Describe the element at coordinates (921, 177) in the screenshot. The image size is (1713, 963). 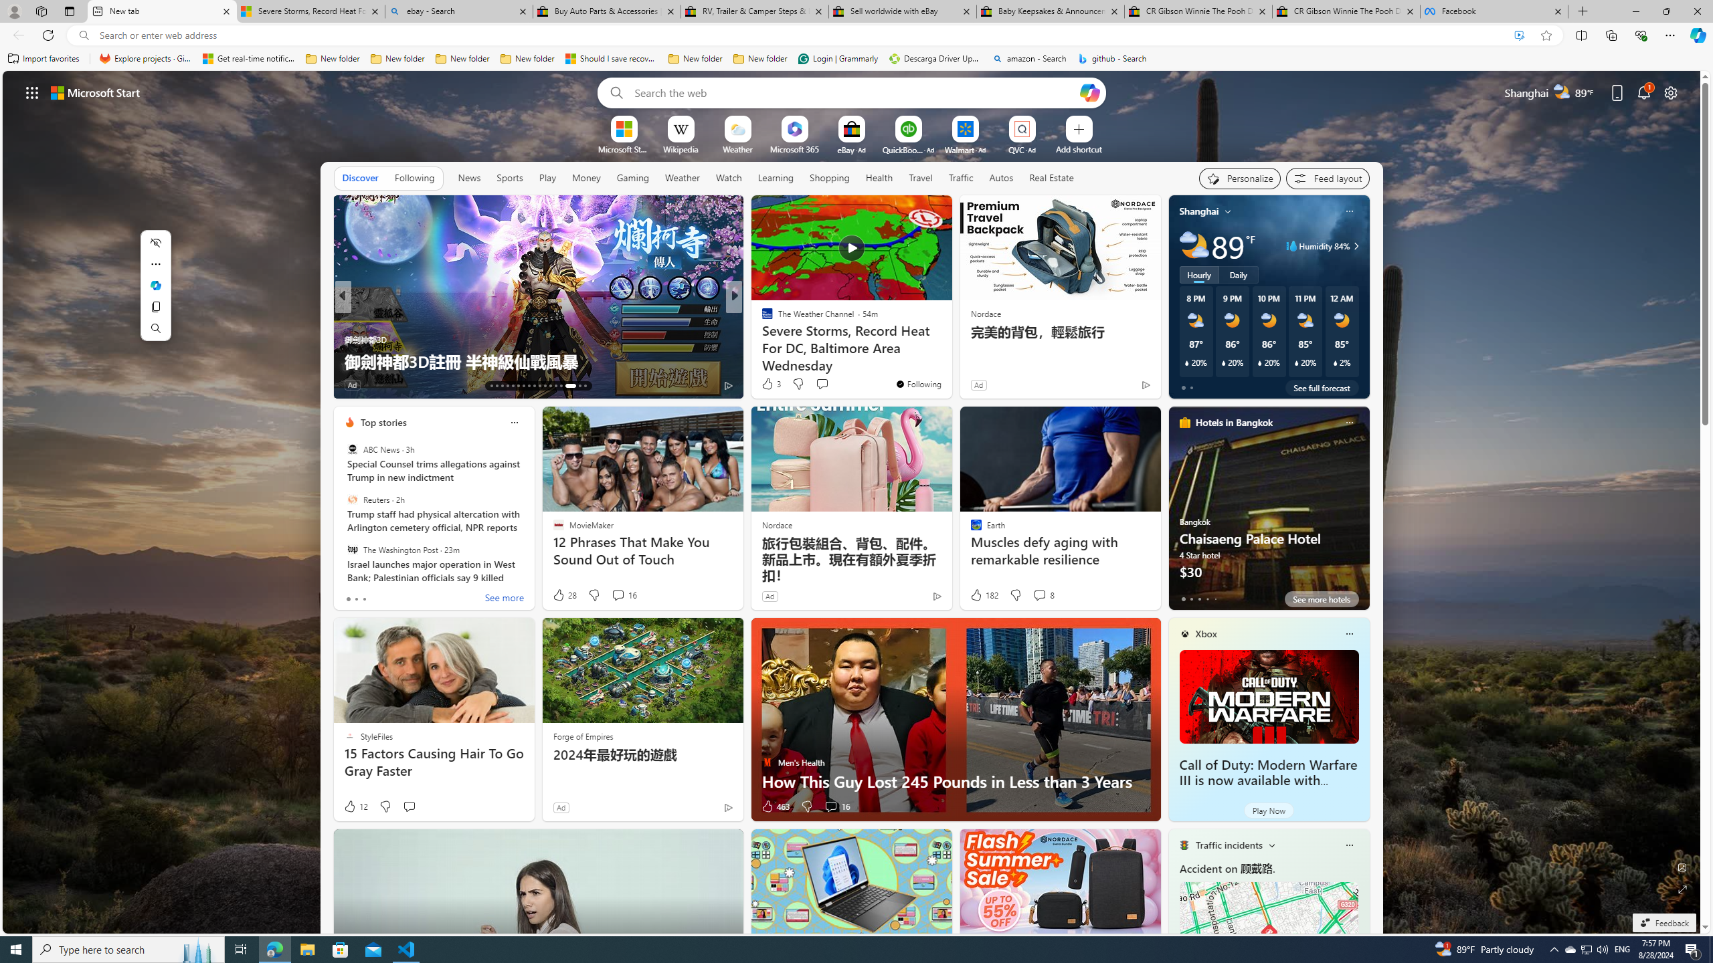
I see `Travel` at that location.